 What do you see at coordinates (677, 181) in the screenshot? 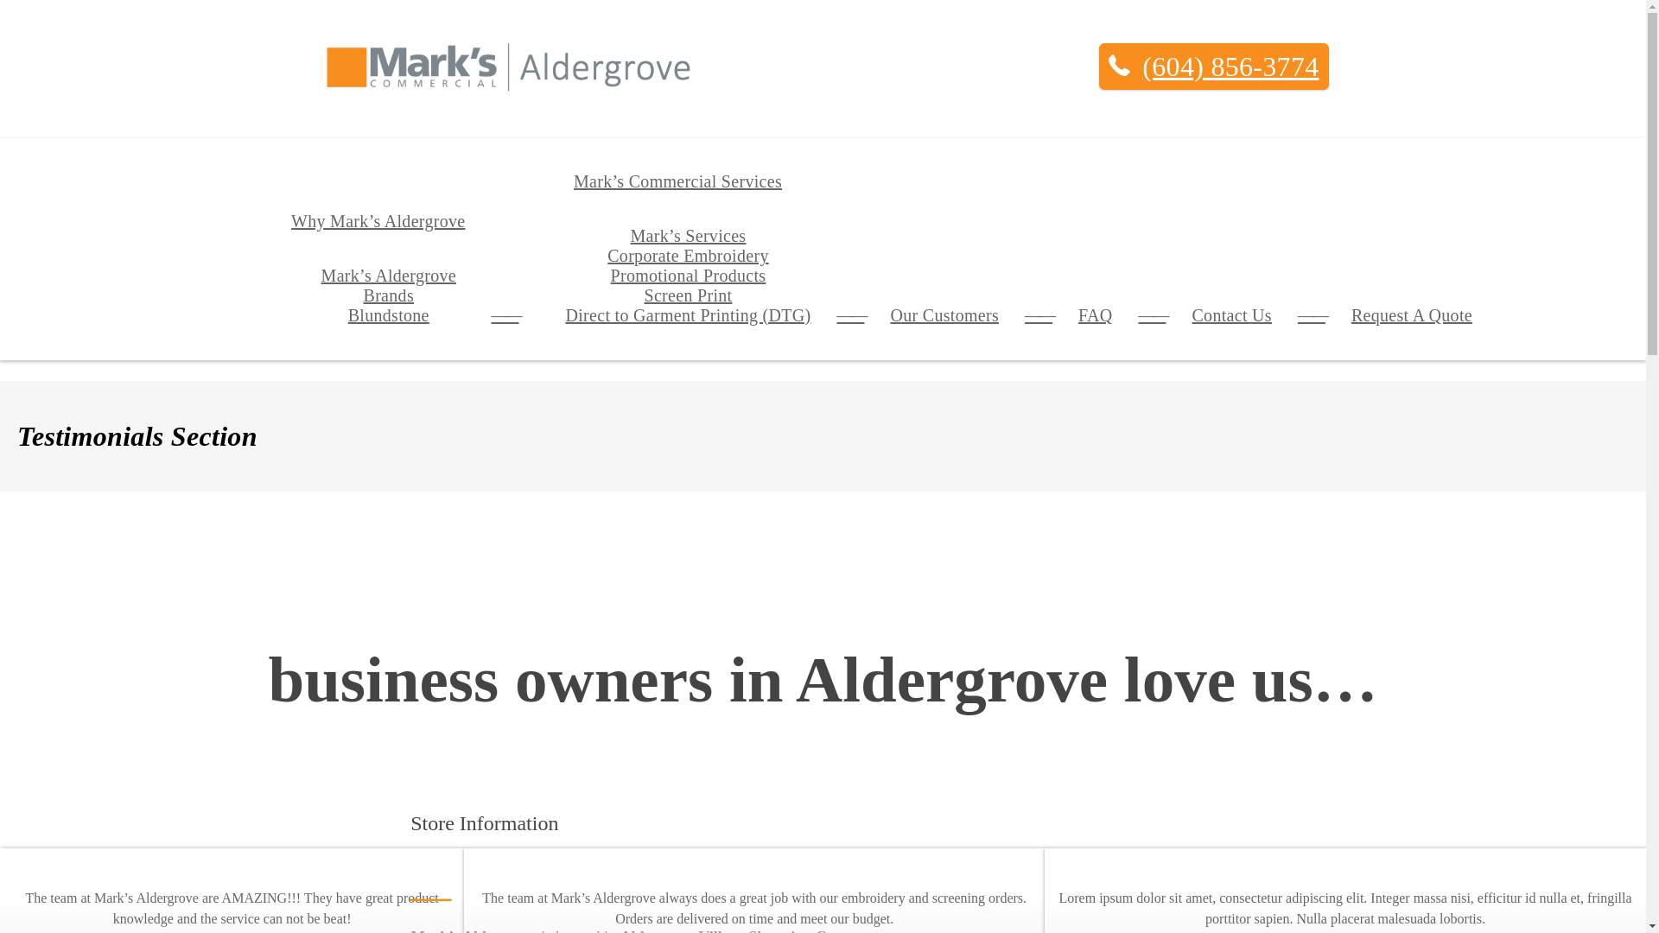
I see `Mark's Commercial Services` at bounding box center [677, 181].